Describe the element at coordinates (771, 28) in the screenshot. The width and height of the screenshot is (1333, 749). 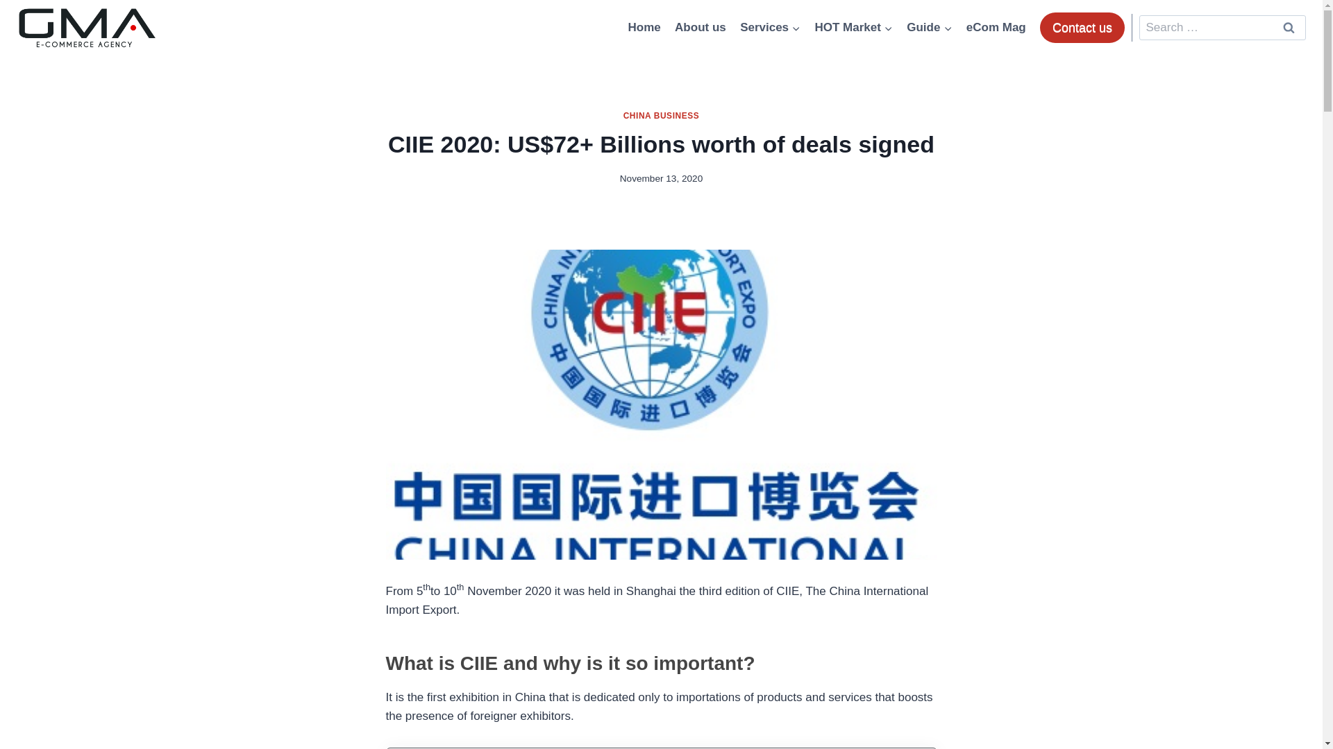
I see `Services` at that location.